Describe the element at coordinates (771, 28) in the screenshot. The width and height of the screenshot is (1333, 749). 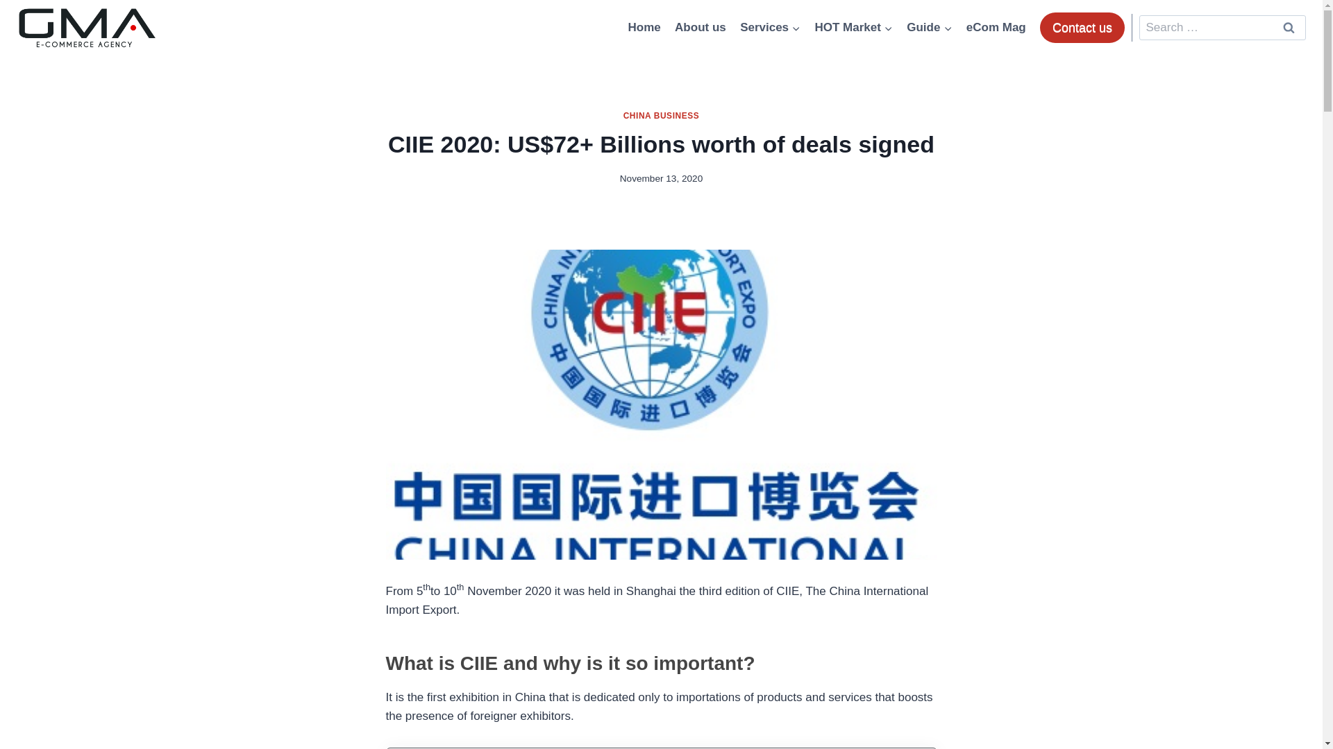
I see `Services` at that location.